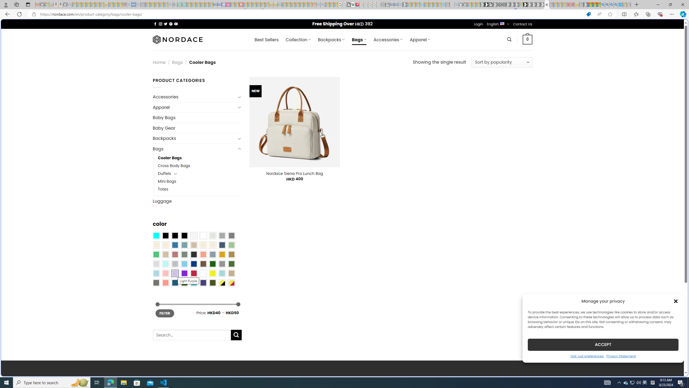 This screenshot has height=388, width=689. I want to click on Blue Sage, so click(184, 245).